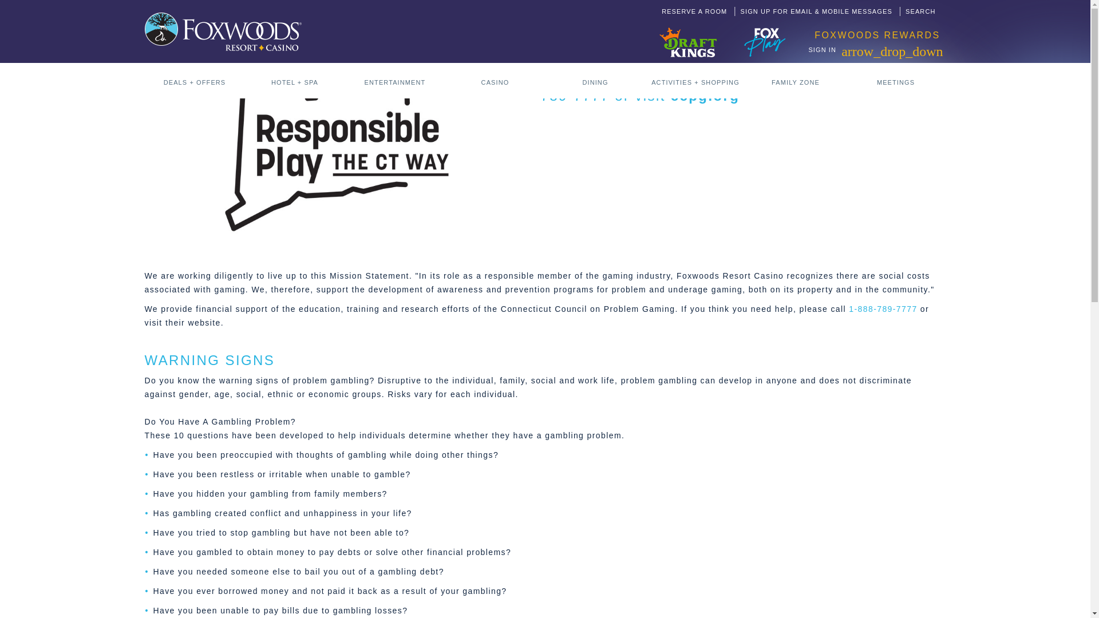  I want to click on RESERVE A ROOM, so click(695, 10).